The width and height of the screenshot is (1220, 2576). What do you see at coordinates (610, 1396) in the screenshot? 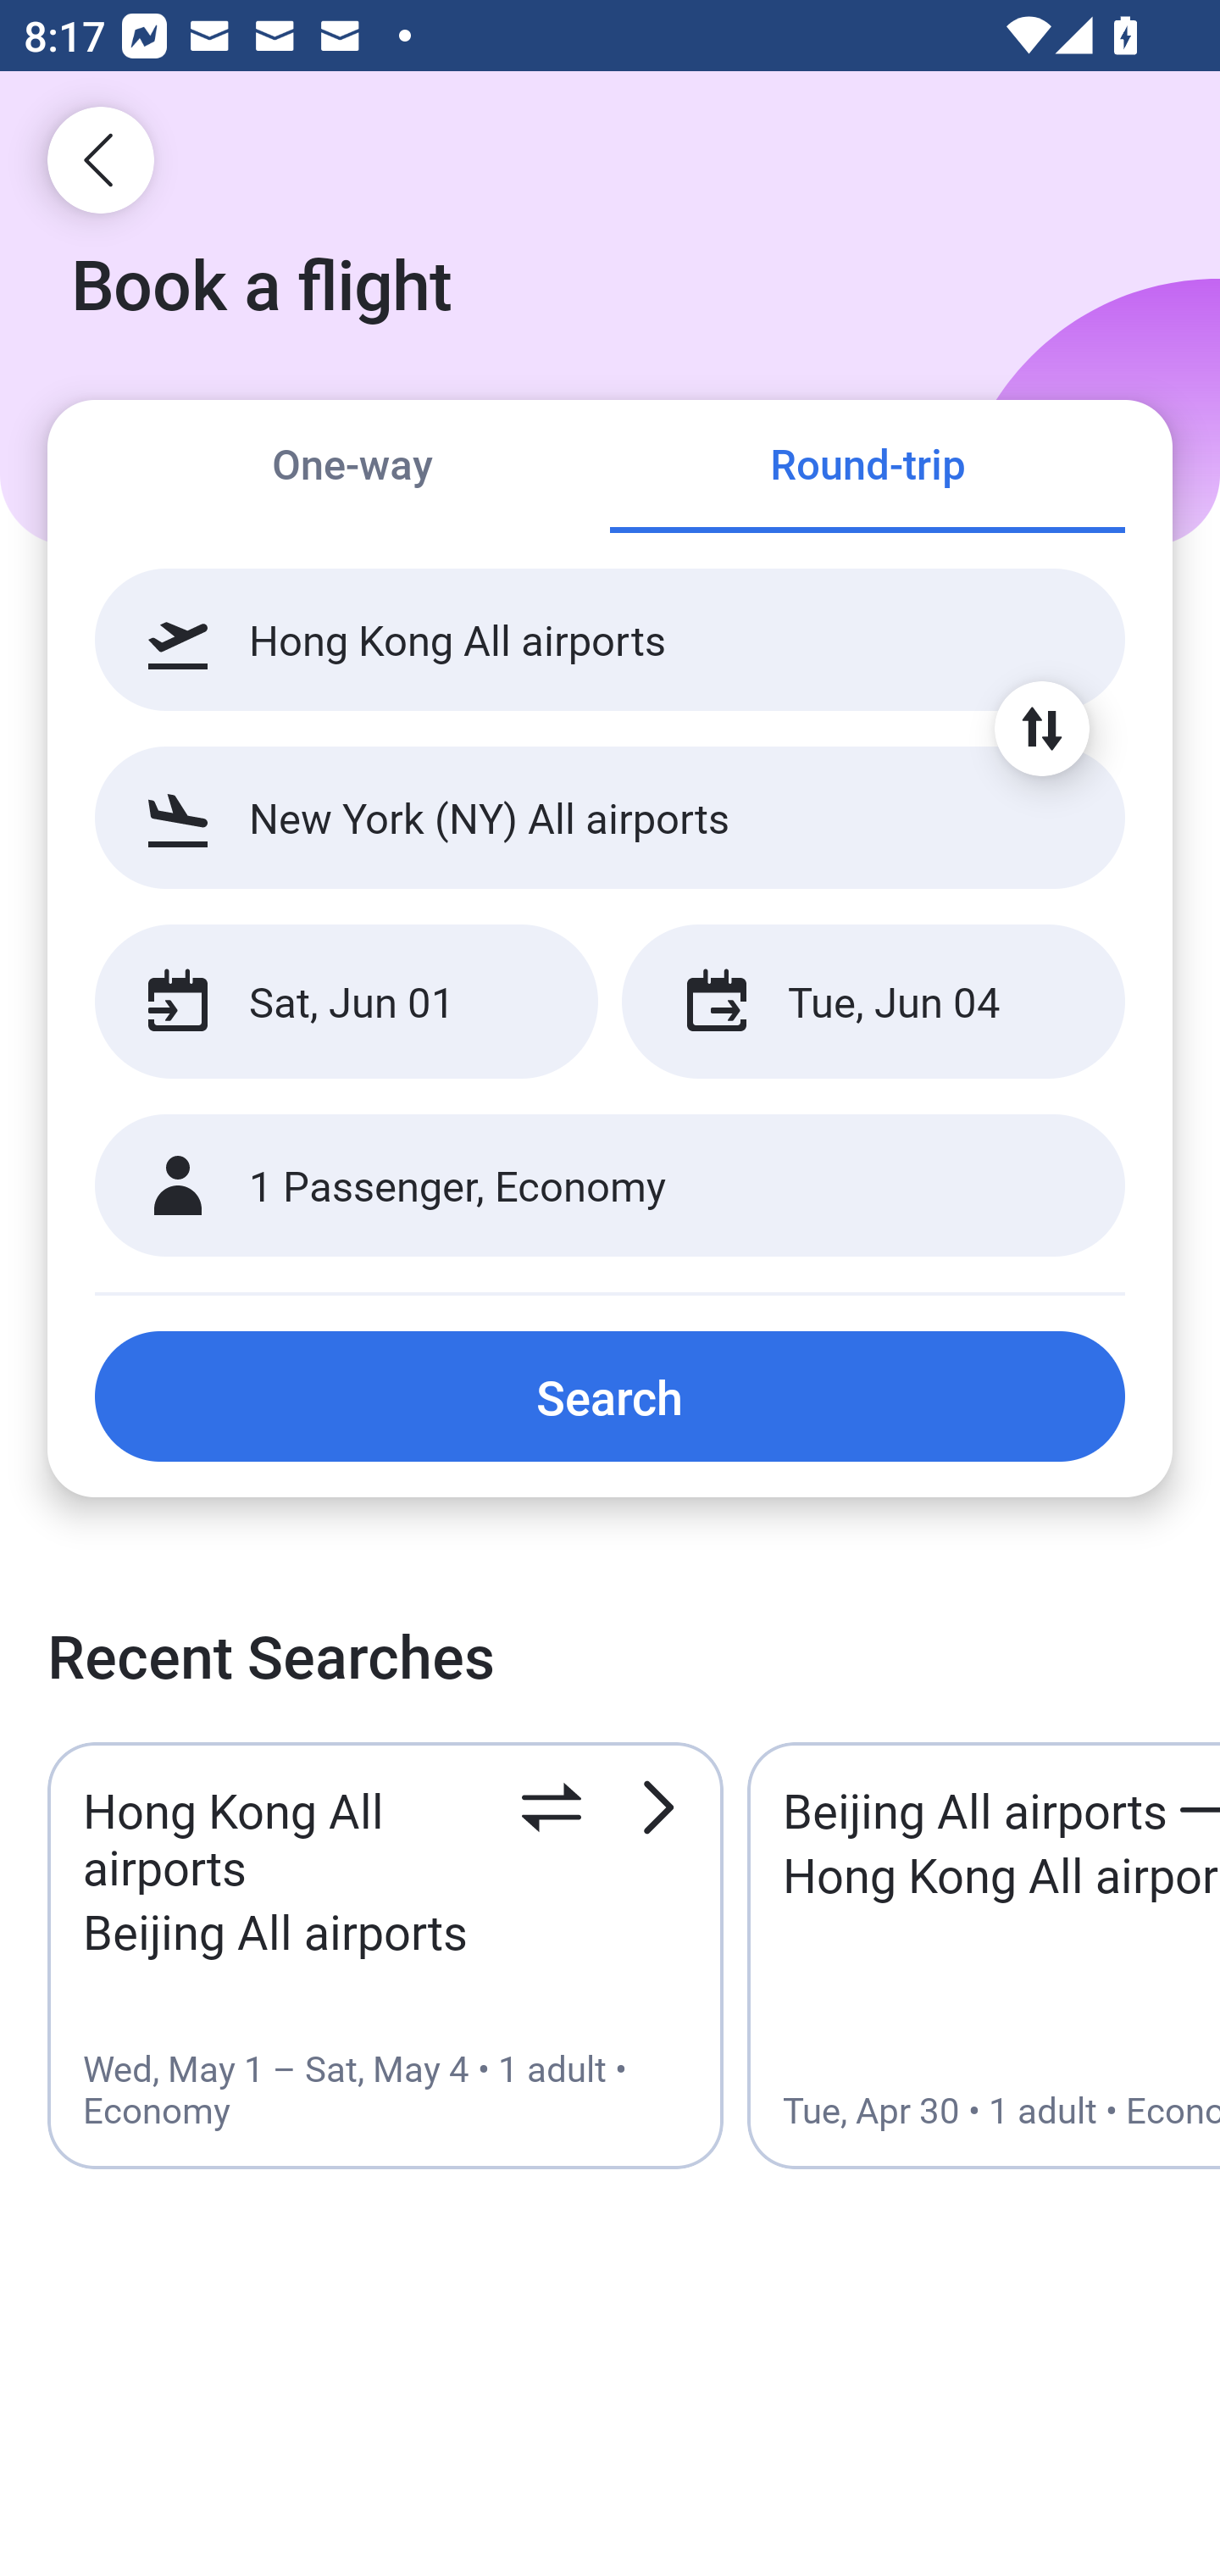
I see `Search` at bounding box center [610, 1396].